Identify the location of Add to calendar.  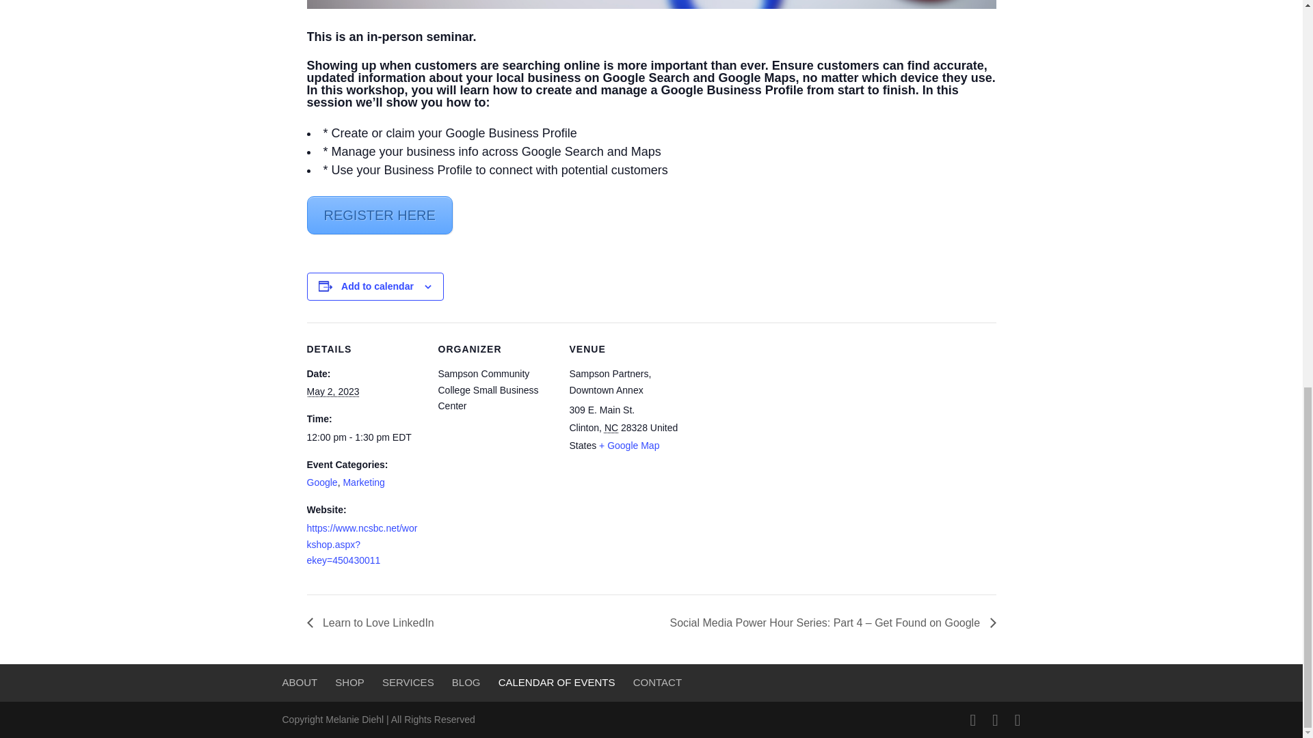
(377, 286).